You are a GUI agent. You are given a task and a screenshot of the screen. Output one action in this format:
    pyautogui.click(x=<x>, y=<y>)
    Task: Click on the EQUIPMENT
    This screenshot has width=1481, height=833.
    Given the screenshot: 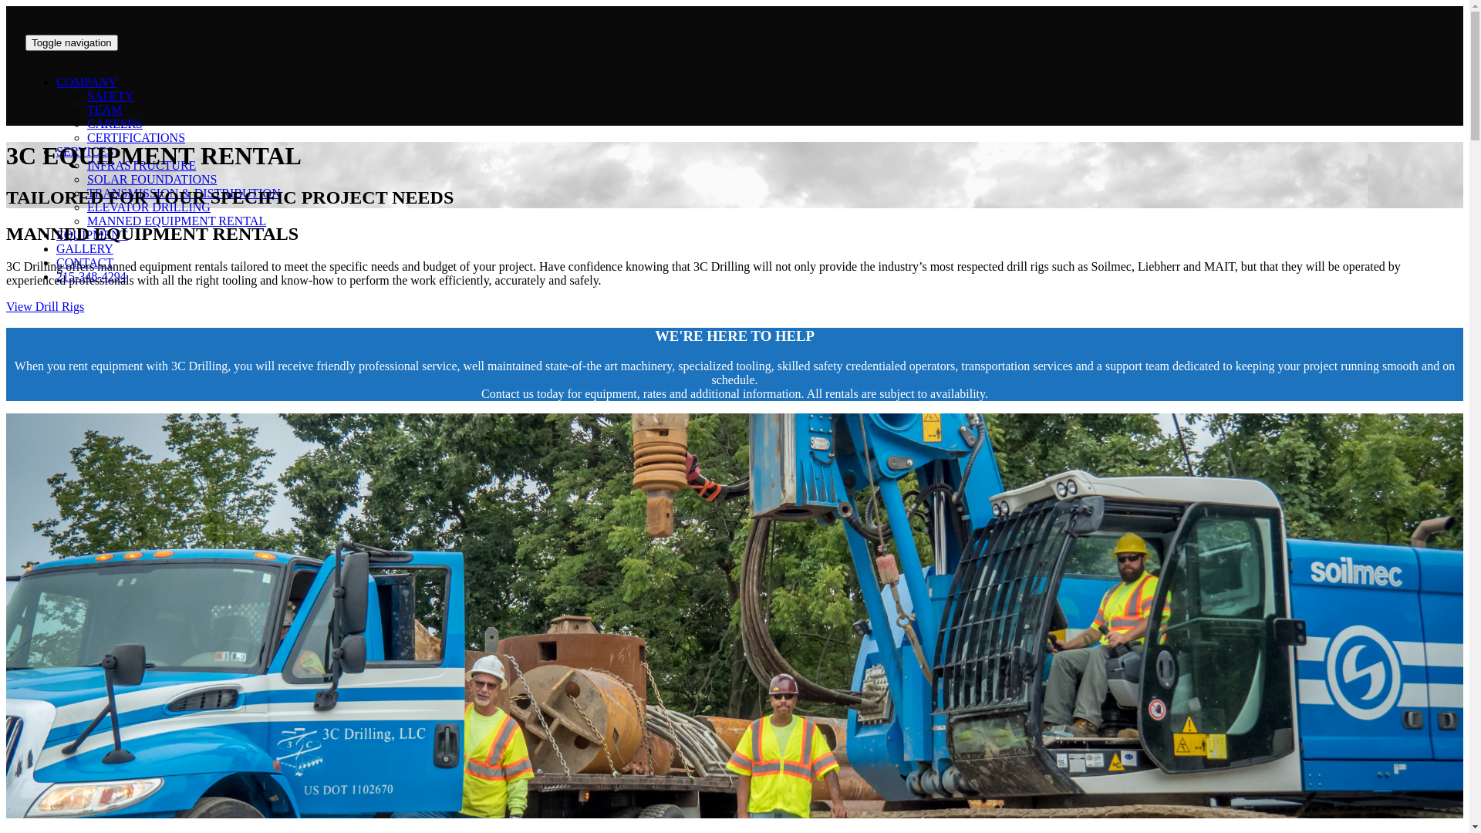 What is the action you would take?
    pyautogui.click(x=92, y=234)
    